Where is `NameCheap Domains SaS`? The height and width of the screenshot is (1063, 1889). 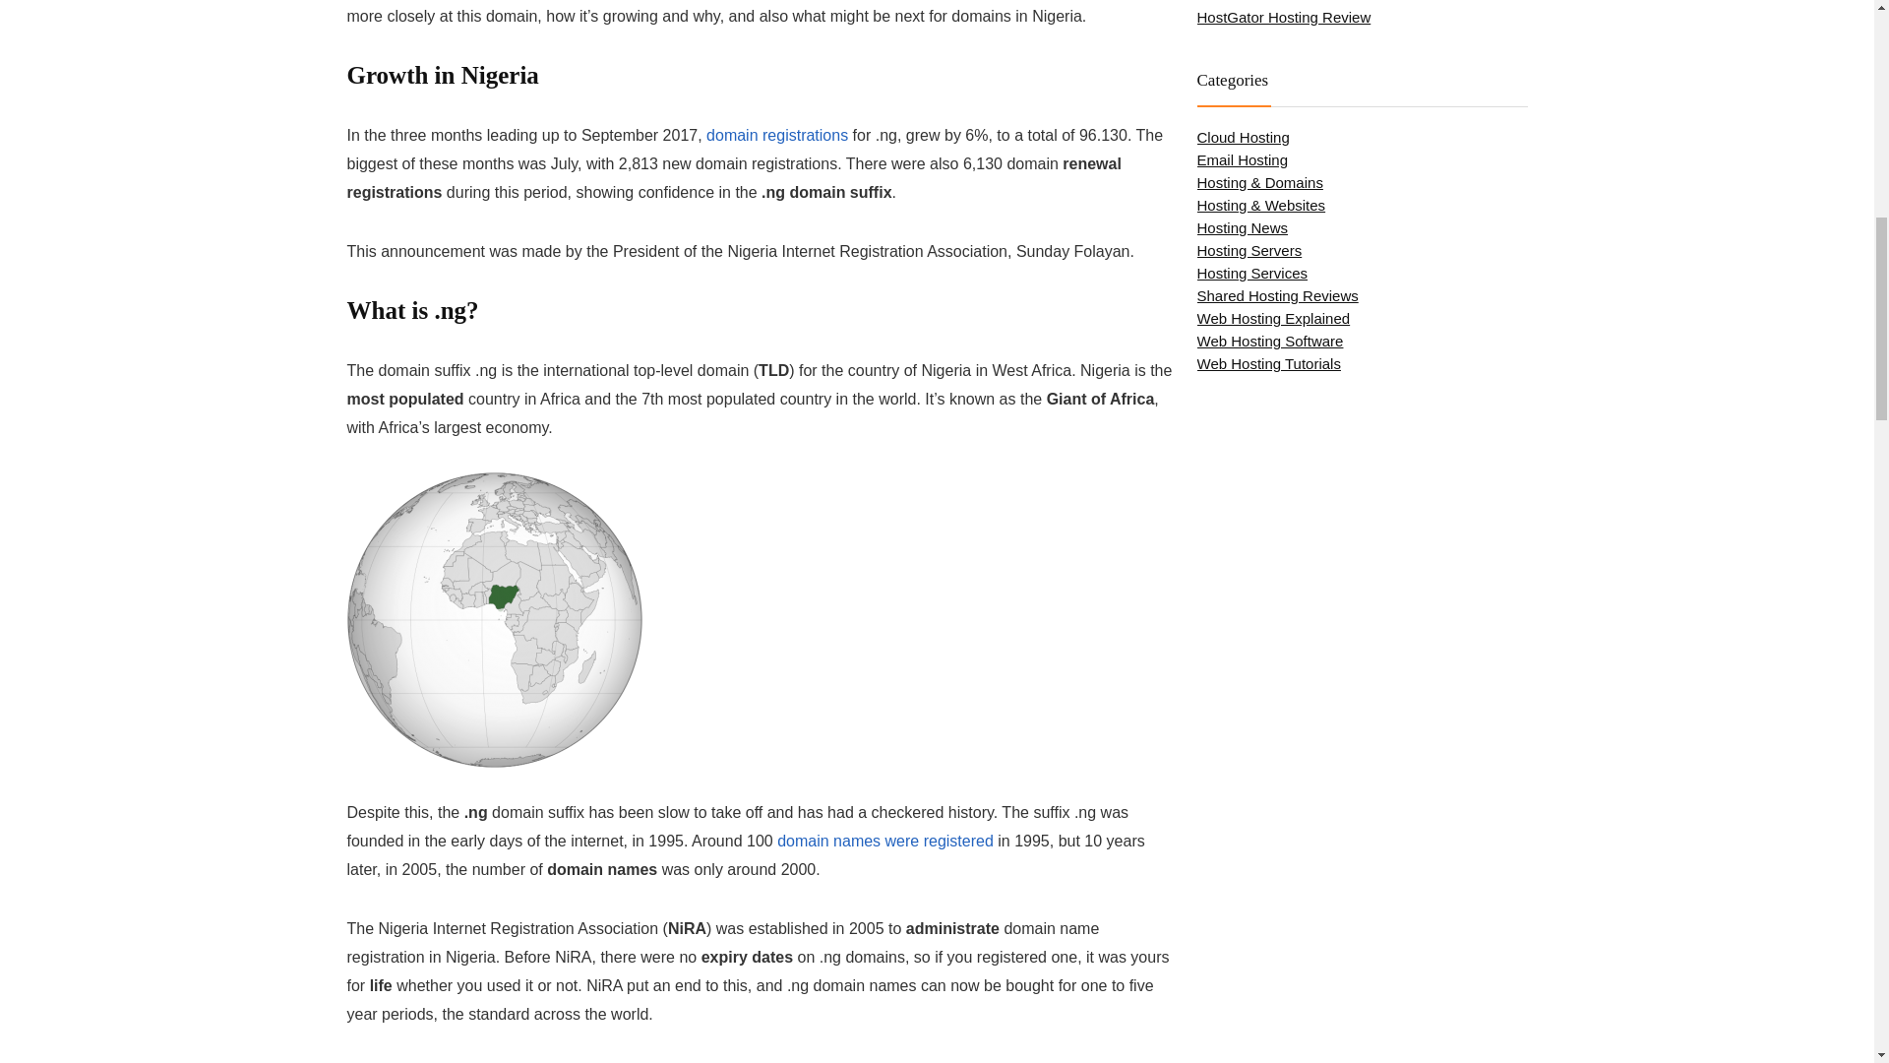 NameCheap Domains SaS is located at coordinates (777, 134).